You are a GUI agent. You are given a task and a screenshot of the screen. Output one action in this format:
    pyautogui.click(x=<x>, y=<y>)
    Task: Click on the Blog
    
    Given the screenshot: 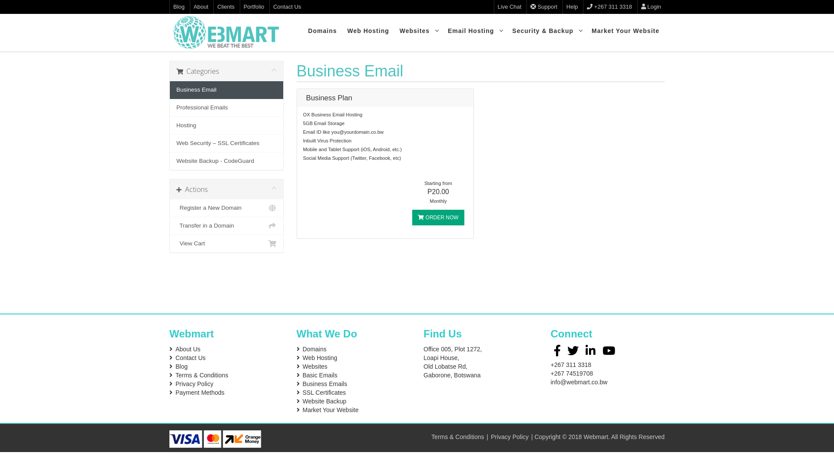 What is the action you would take?
    pyautogui.click(x=182, y=367)
    